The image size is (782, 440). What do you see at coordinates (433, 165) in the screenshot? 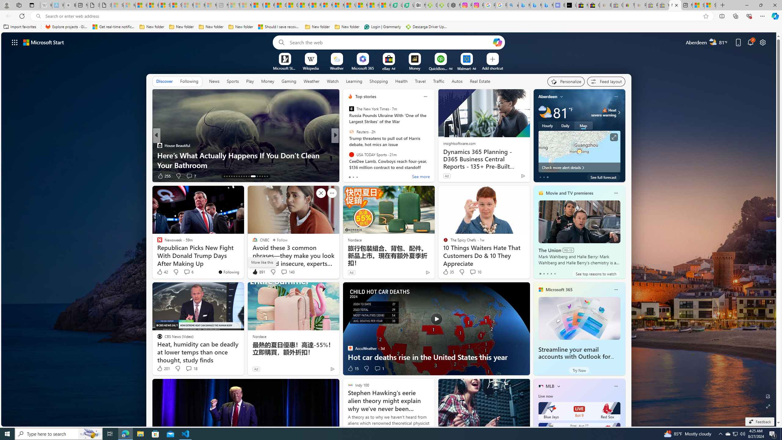
I see `18 Low-Class Behaviors To Ditch Immediately` at bounding box center [433, 165].